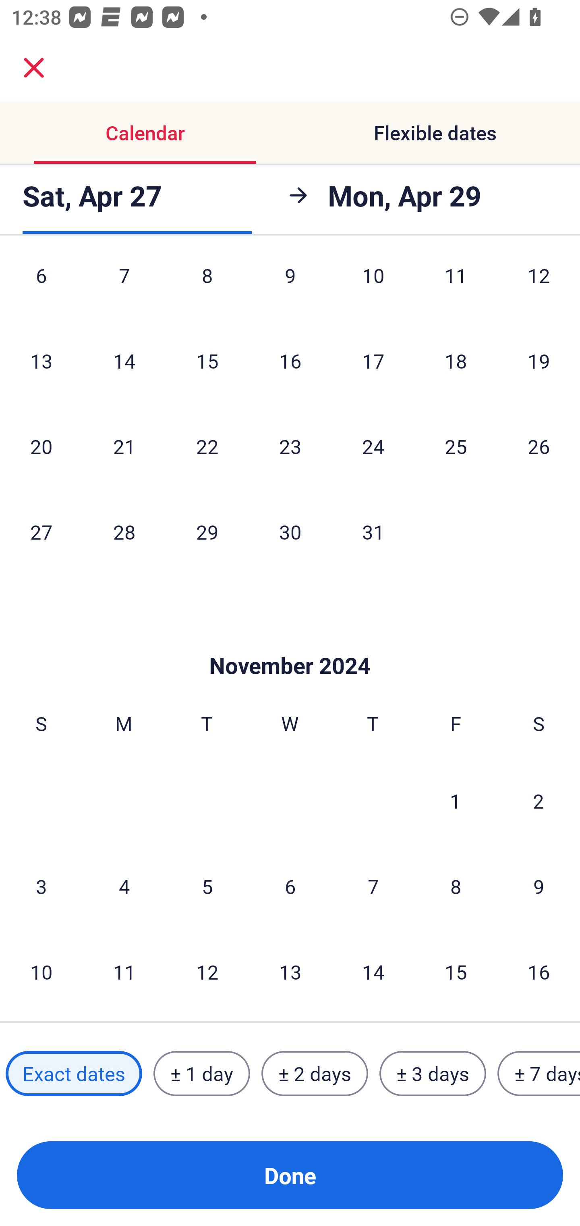 This screenshot has width=580, height=1226. I want to click on 26 Saturday, October 26, 2024, so click(539, 446).